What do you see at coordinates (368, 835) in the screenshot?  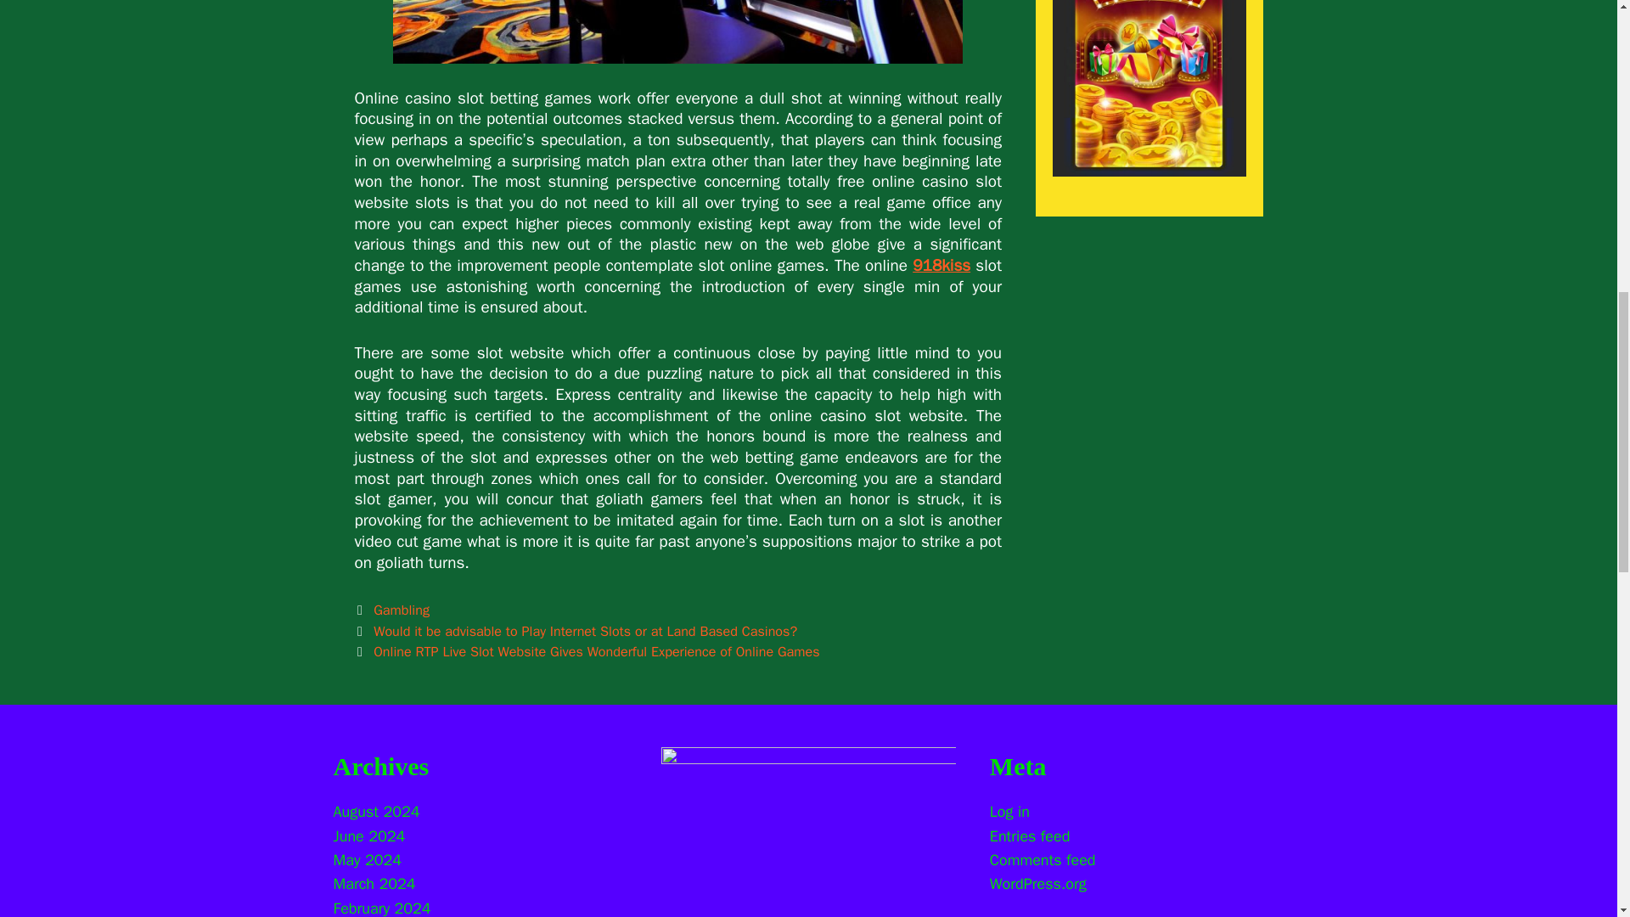 I see `June 2024` at bounding box center [368, 835].